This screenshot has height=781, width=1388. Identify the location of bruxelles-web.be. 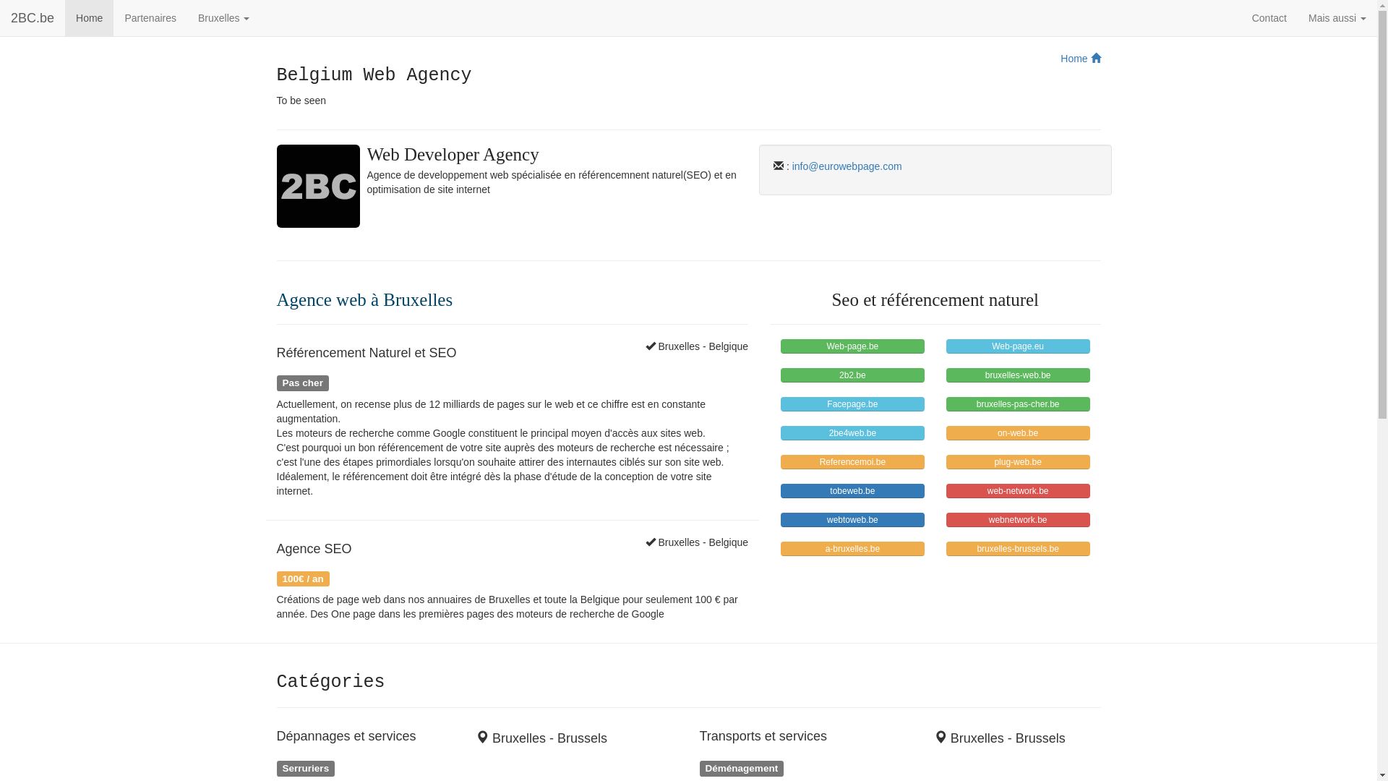
(1018, 375).